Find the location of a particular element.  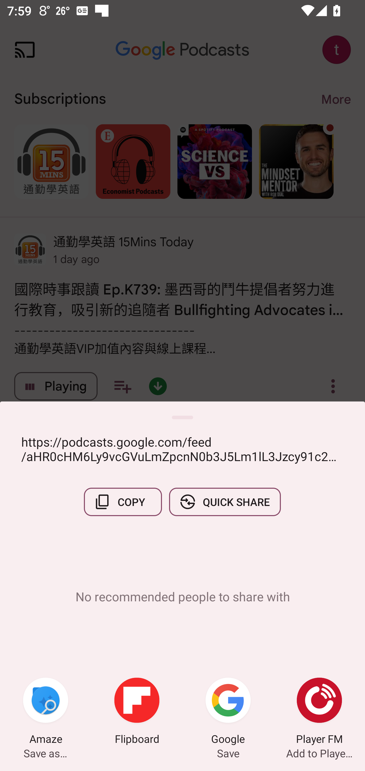

Player FM Add to Player FM is located at coordinates (319, 712).